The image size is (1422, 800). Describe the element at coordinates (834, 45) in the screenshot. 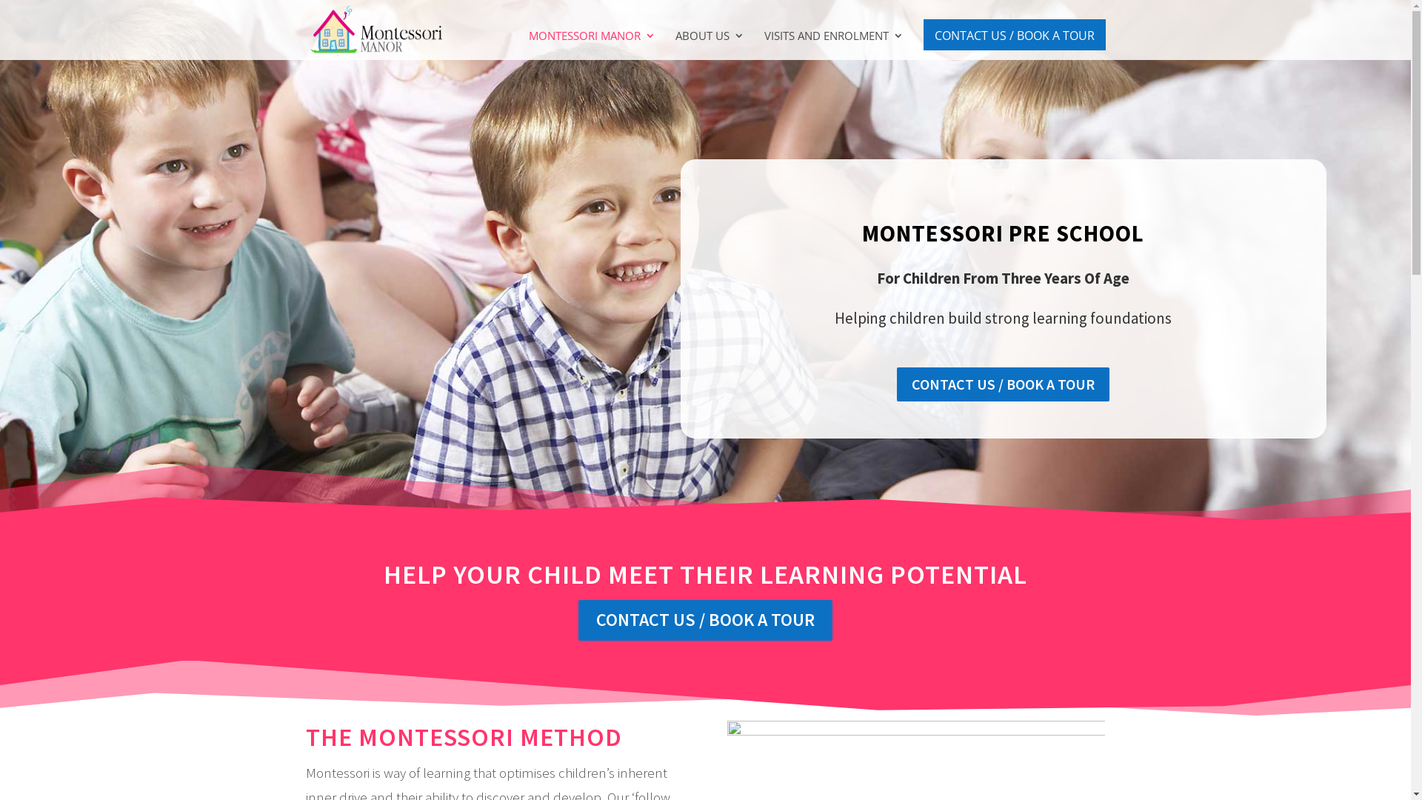

I see `VISITS AND ENROLMENT` at that location.